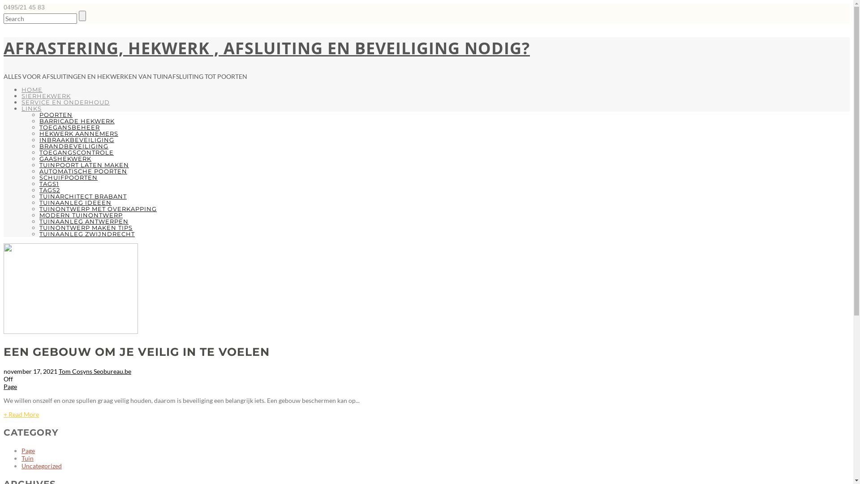 The width and height of the screenshot is (860, 484). Describe the element at coordinates (21, 414) in the screenshot. I see `+ Read More` at that location.